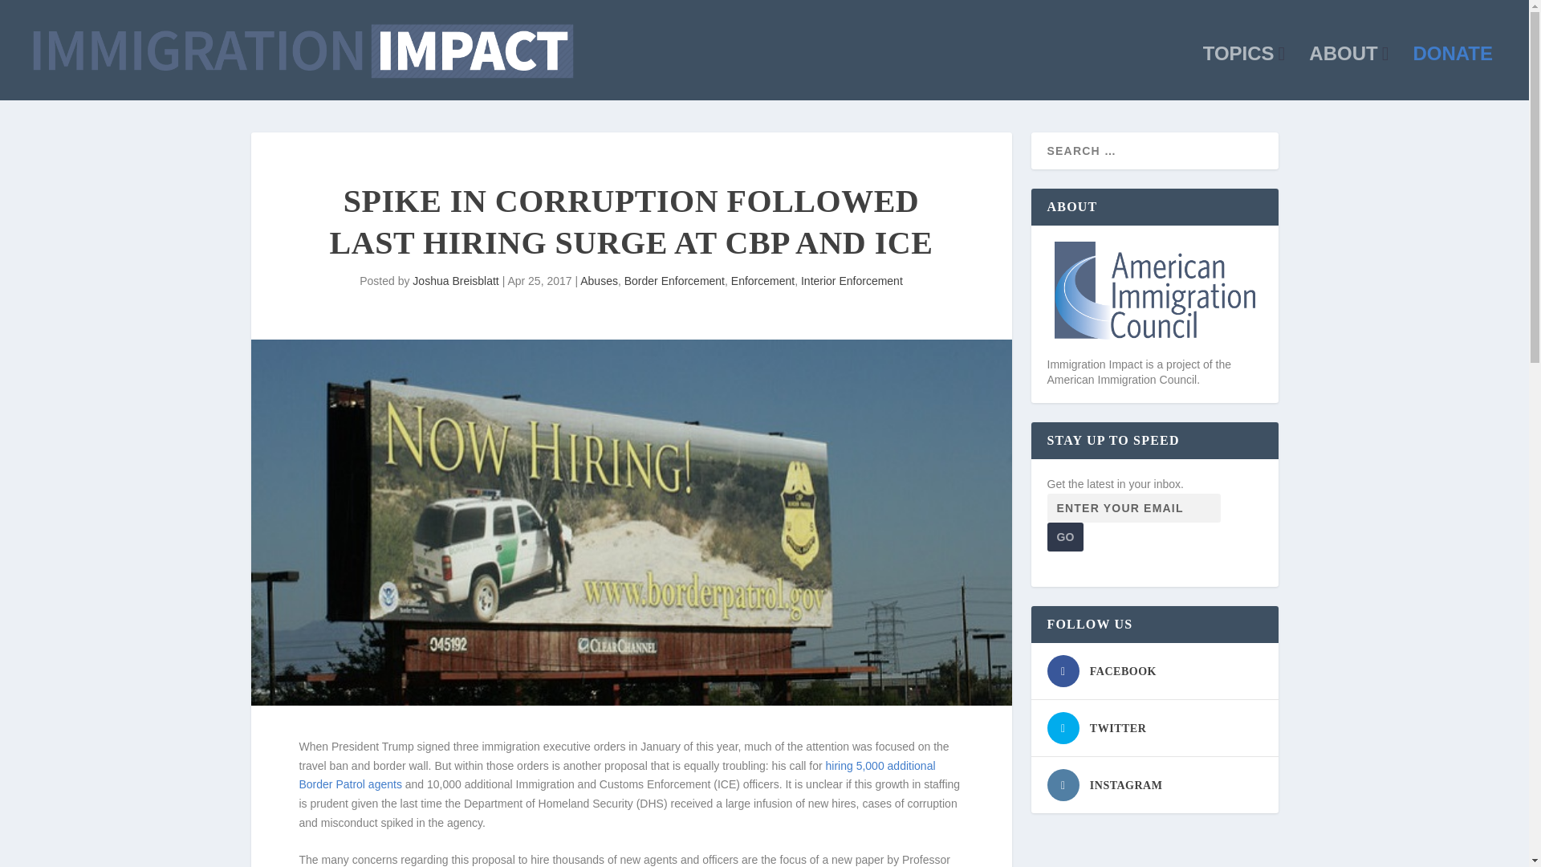 Image resolution: width=1541 pixels, height=867 pixels. Describe the element at coordinates (852, 281) in the screenshot. I see `Interior Enforcement` at that location.